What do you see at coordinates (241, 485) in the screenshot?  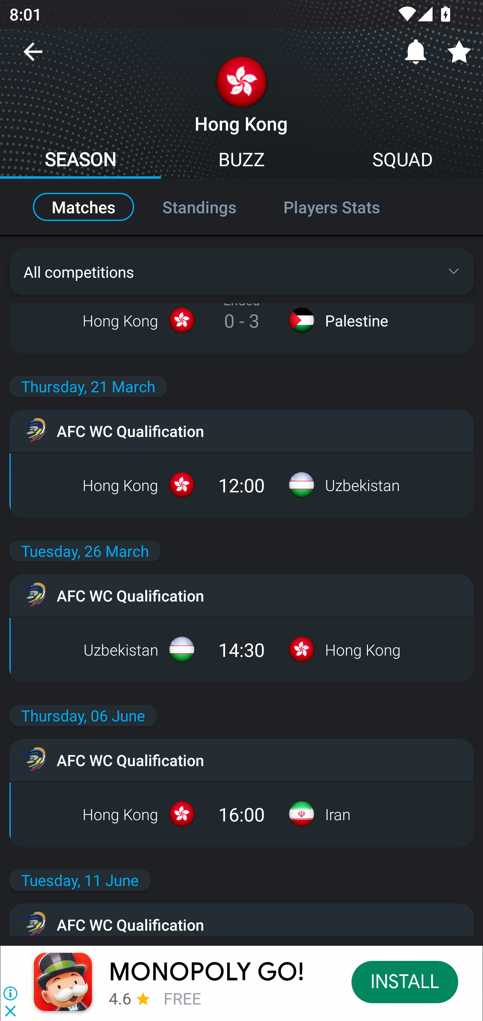 I see `Hong Kong 12:00 Uzbekistan` at bounding box center [241, 485].